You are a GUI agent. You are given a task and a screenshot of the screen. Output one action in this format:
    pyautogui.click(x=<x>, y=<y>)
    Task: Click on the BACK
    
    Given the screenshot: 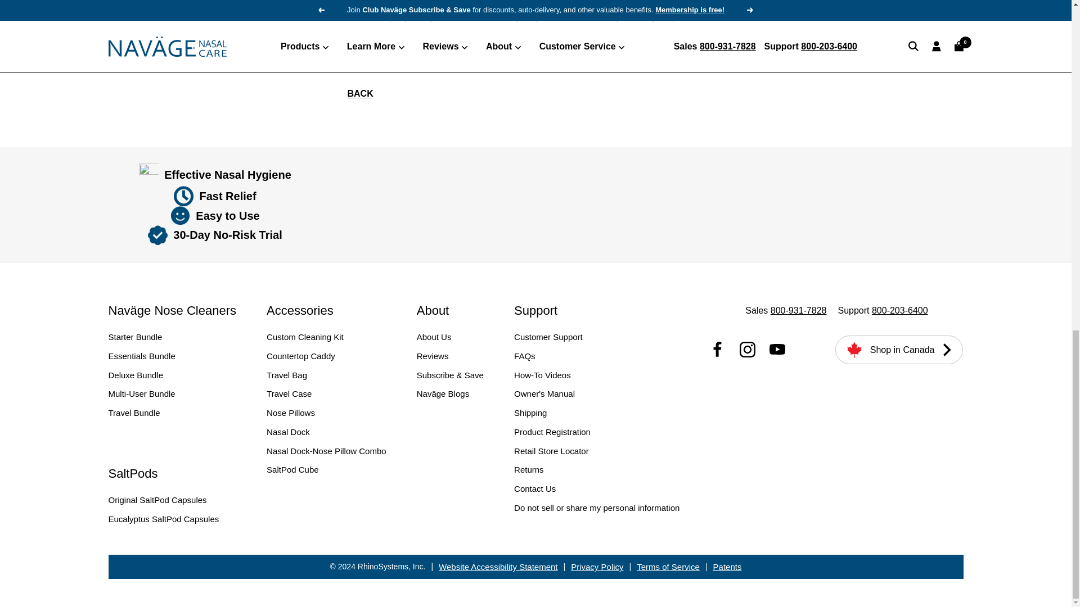 What is the action you would take?
    pyautogui.click(x=361, y=93)
    